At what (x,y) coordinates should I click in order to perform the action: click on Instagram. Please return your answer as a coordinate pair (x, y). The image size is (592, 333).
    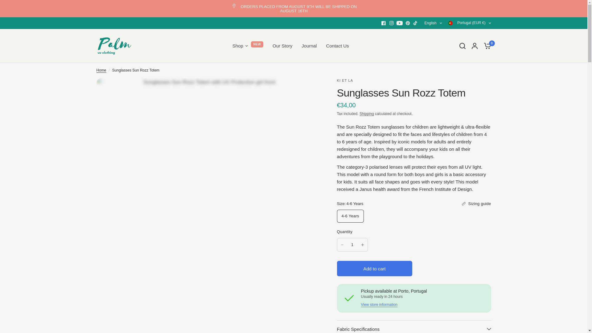
    Looking at the image, I should click on (392, 23).